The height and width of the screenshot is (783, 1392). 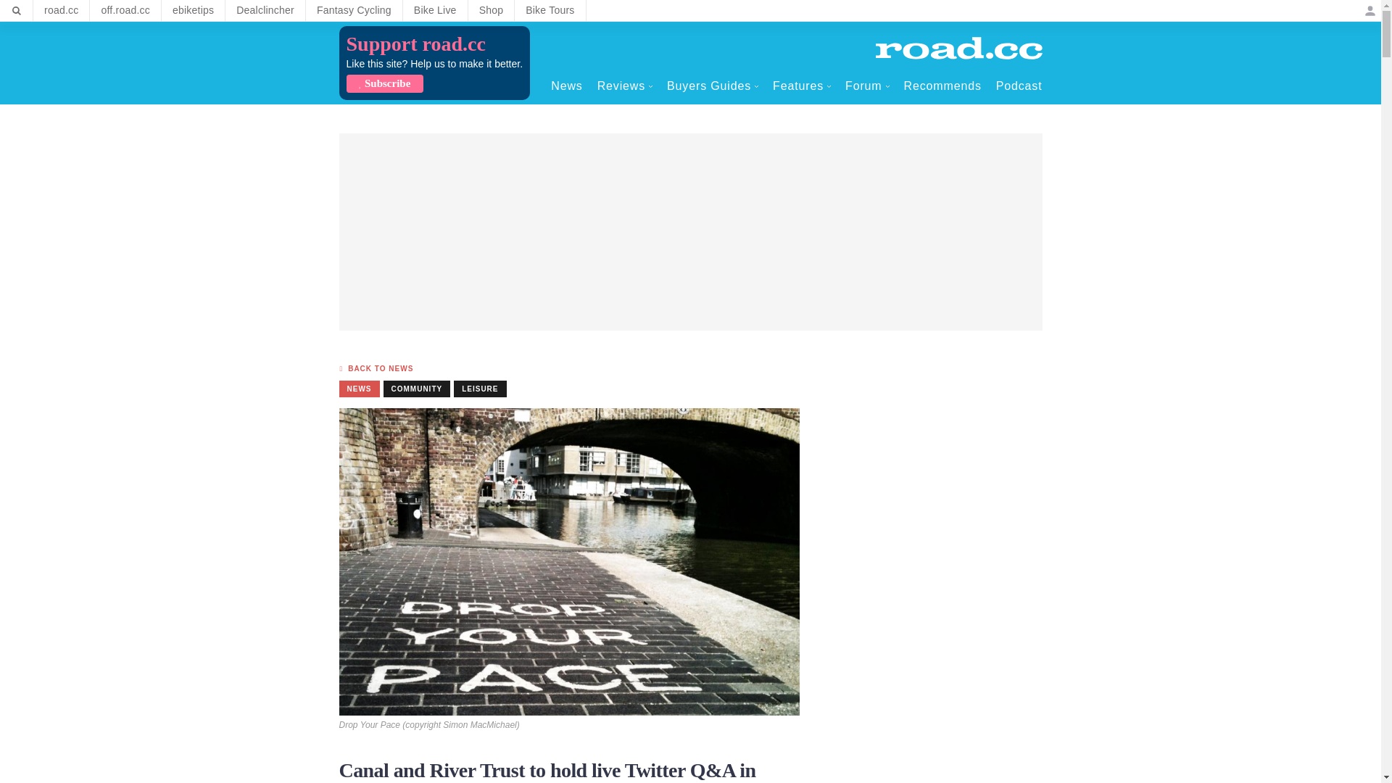 What do you see at coordinates (625, 86) in the screenshot?
I see `Reviews` at bounding box center [625, 86].